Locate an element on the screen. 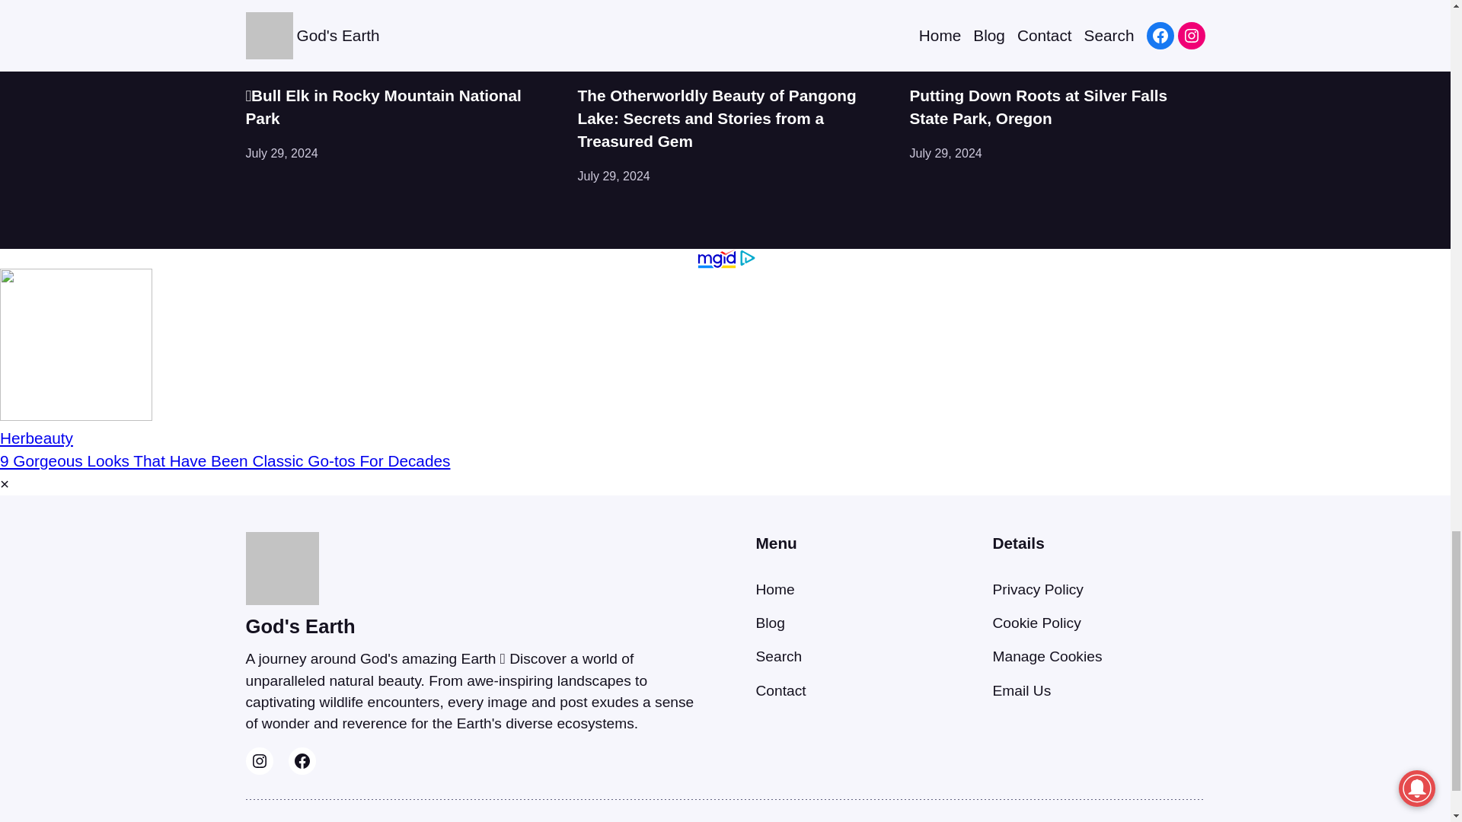 Image resolution: width=1462 pixels, height=822 pixels. Putting Down Roots at Silver Falls State Park, Oregon is located at coordinates (1057, 107).